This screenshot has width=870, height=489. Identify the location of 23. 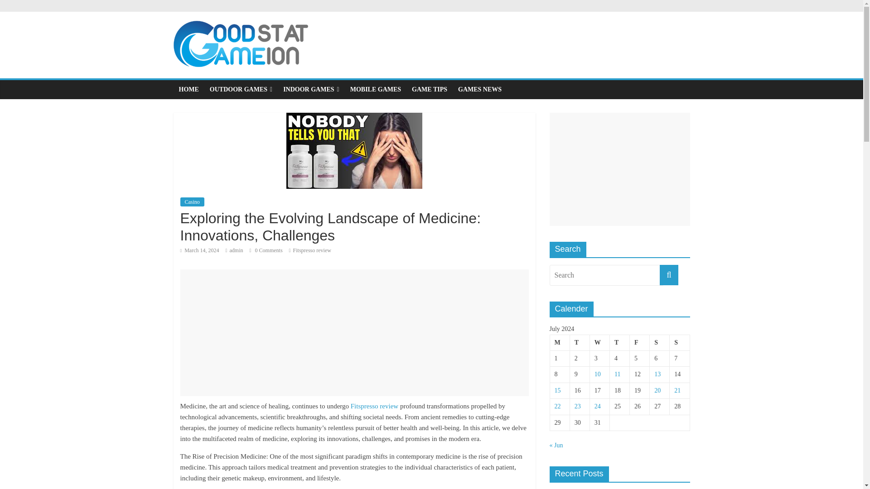
(577, 406).